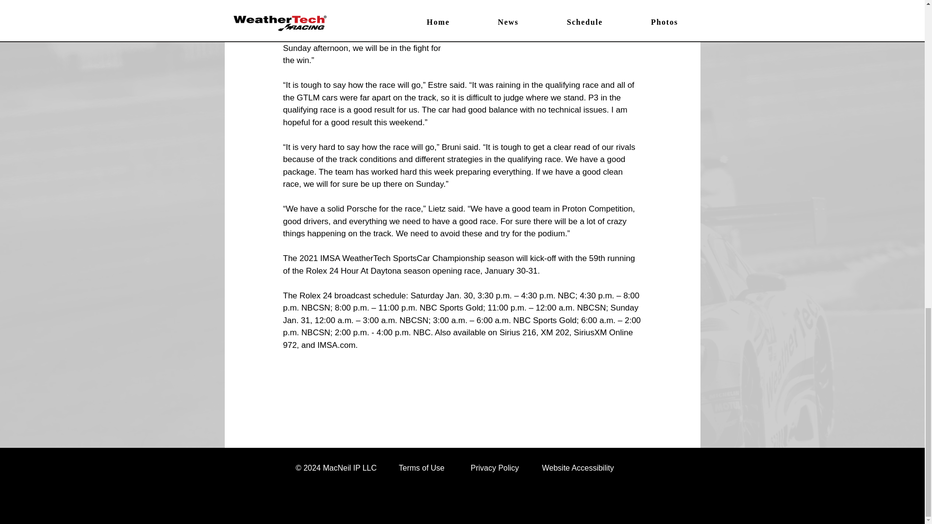 The width and height of the screenshot is (932, 524). Describe the element at coordinates (577, 468) in the screenshot. I see `Website Accessibility` at that location.